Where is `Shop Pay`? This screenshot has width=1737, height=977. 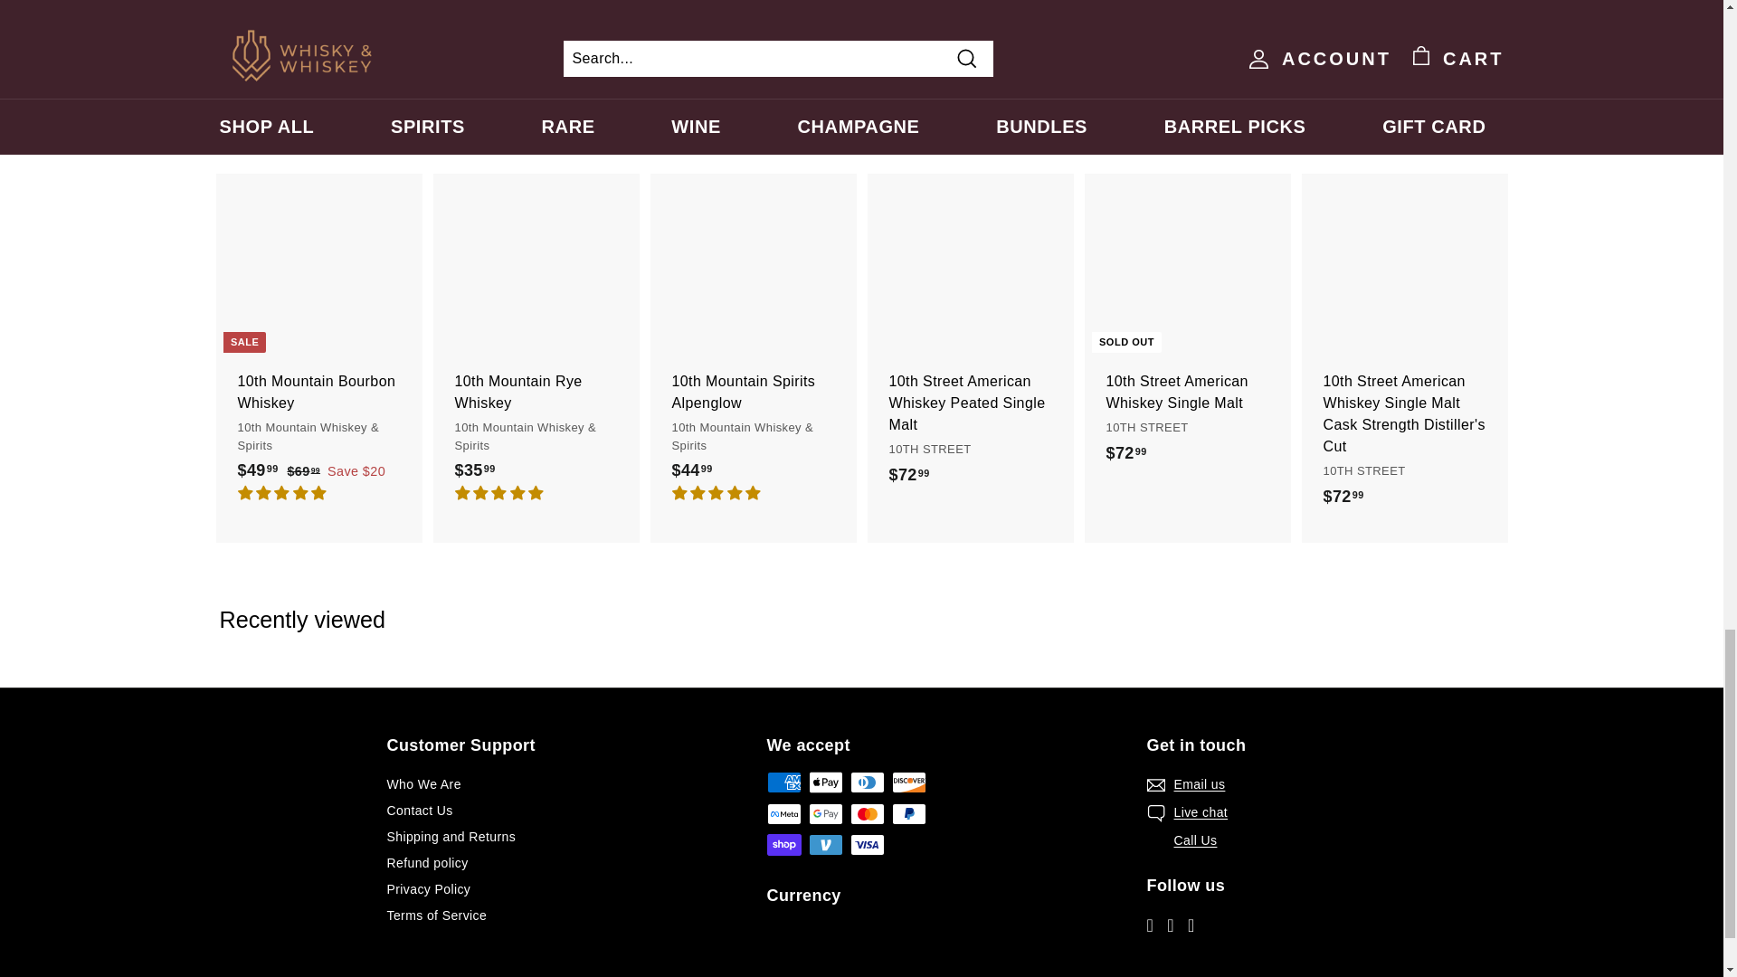 Shop Pay is located at coordinates (783, 845).